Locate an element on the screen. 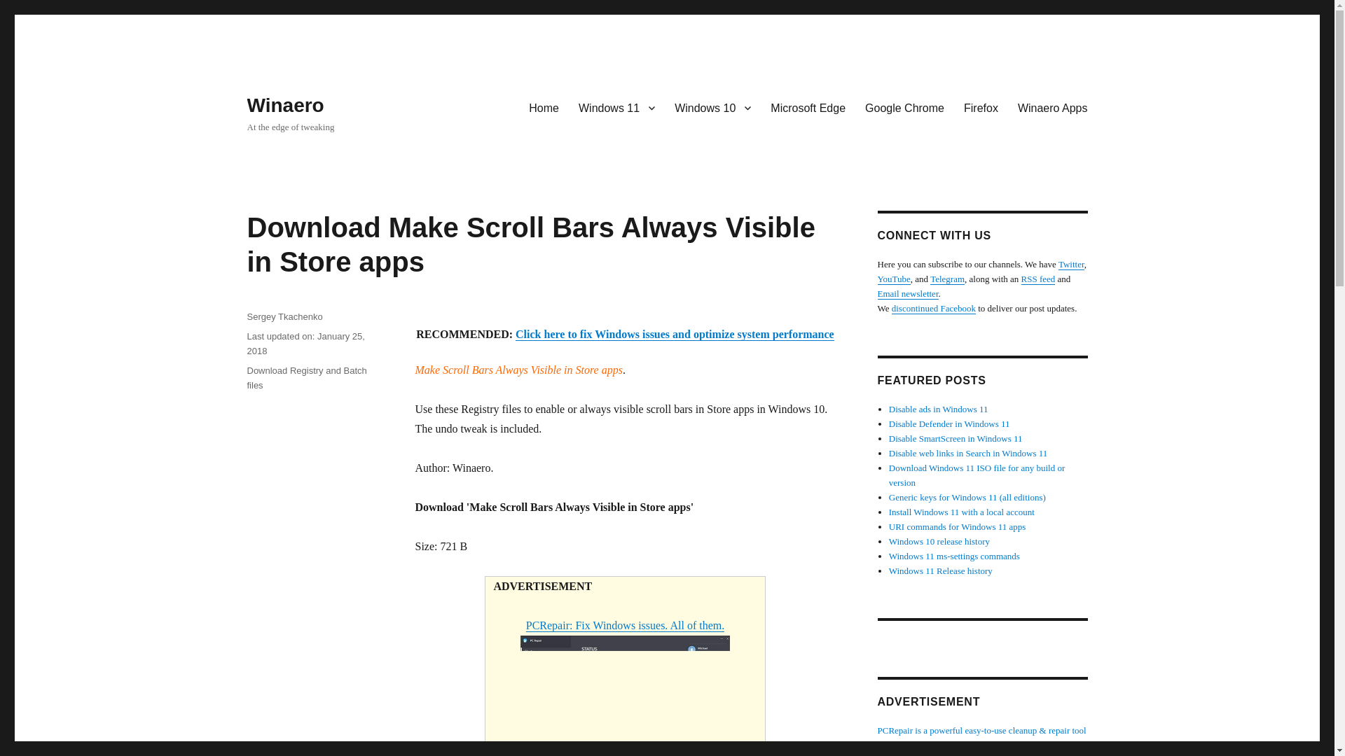  Download Registry and Batch files is located at coordinates (305, 378).